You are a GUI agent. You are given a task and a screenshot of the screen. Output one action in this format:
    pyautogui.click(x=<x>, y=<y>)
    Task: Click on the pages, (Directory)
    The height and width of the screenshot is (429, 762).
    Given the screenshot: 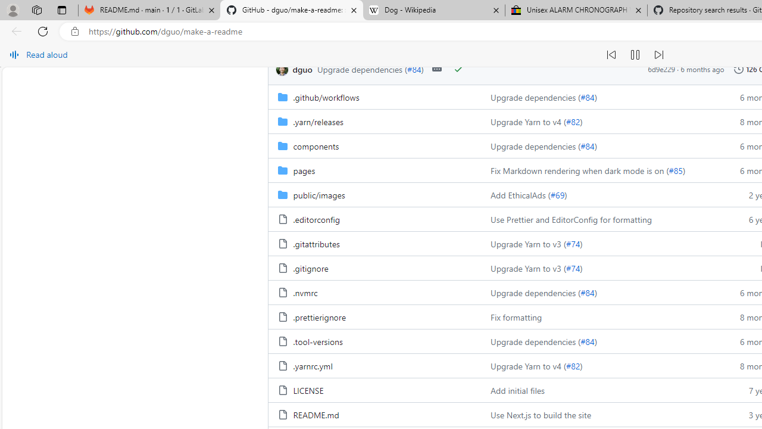 What is the action you would take?
    pyautogui.click(x=374, y=170)
    